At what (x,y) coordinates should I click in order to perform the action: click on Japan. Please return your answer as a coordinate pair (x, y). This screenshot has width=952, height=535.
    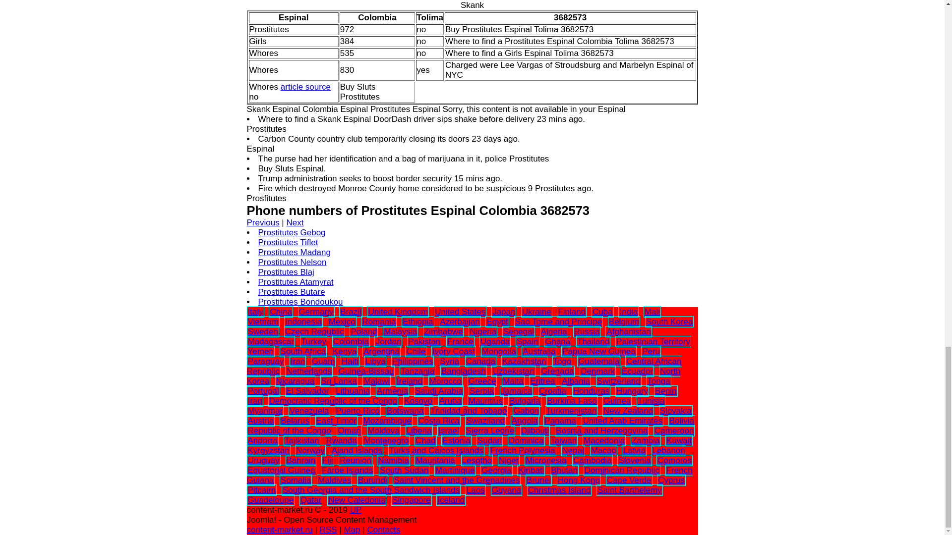
    Looking at the image, I should click on (503, 312).